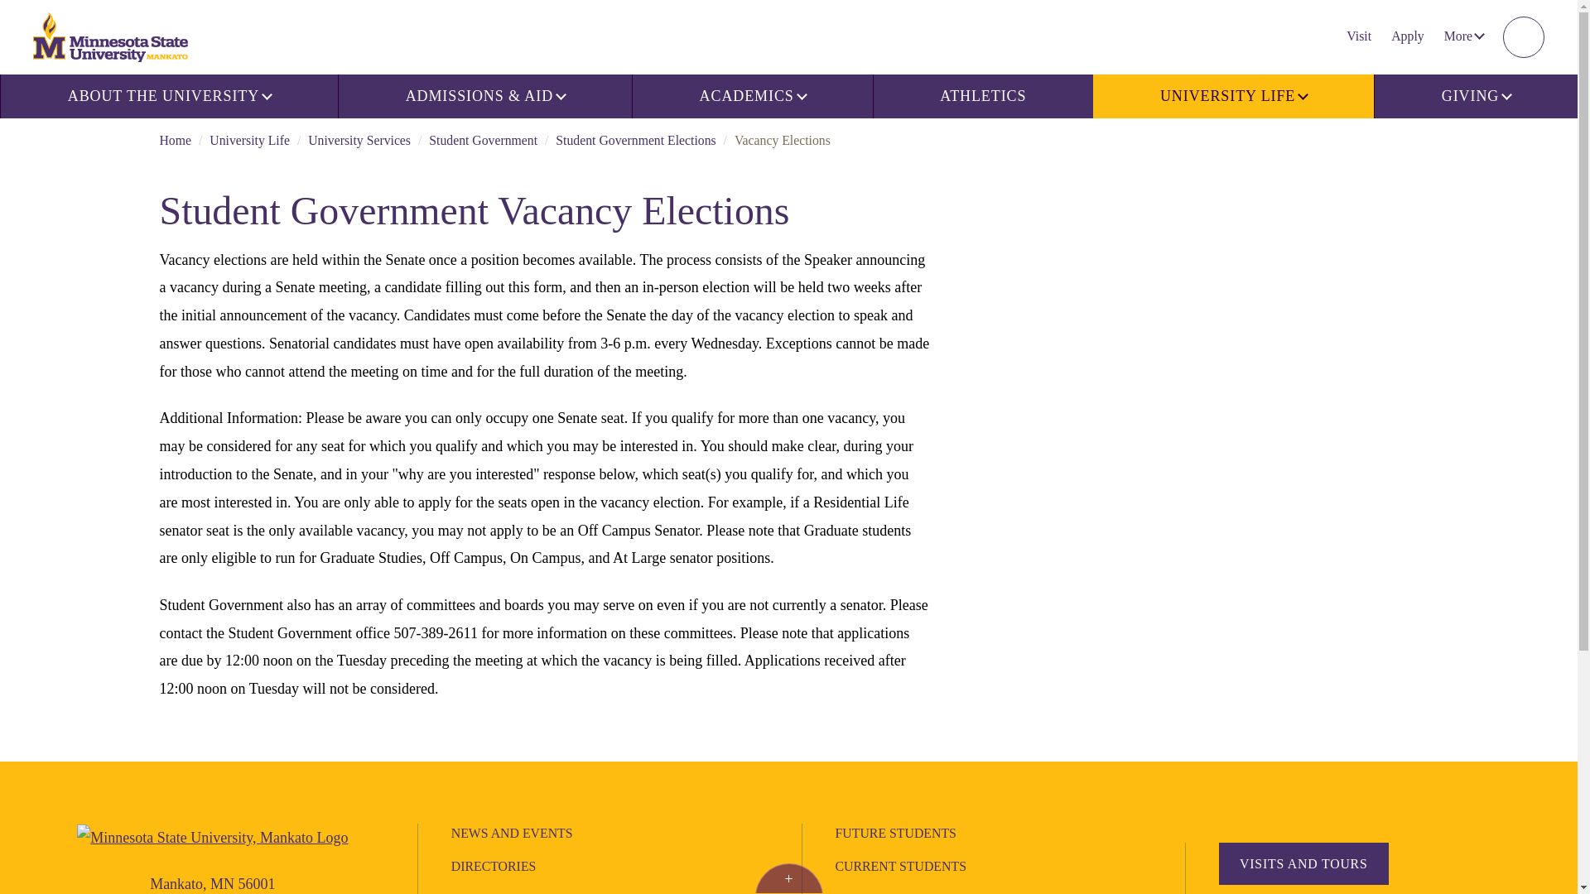  Describe the element at coordinates (1523, 37) in the screenshot. I see `SEARCH` at that location.